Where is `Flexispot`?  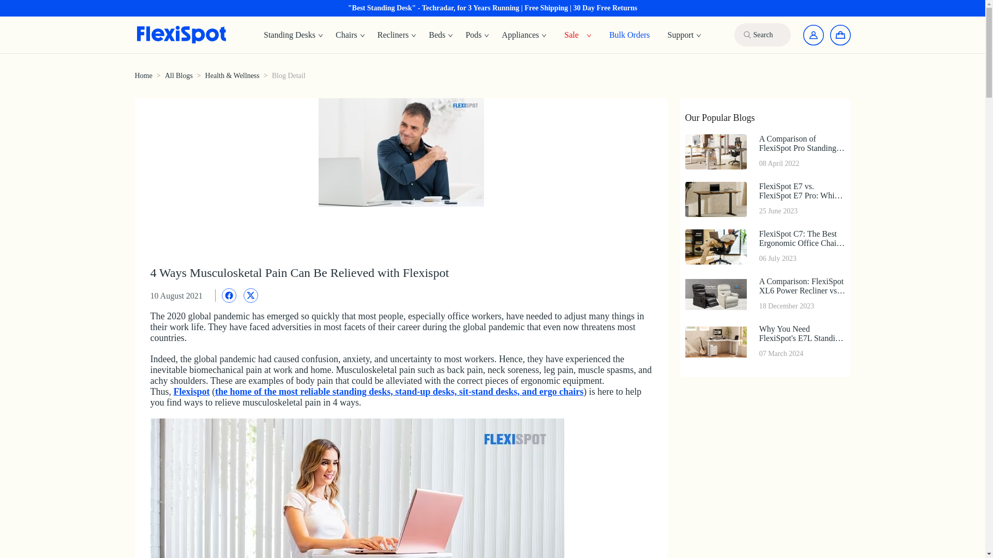 Flexispot is located at coordinates (191, 392).